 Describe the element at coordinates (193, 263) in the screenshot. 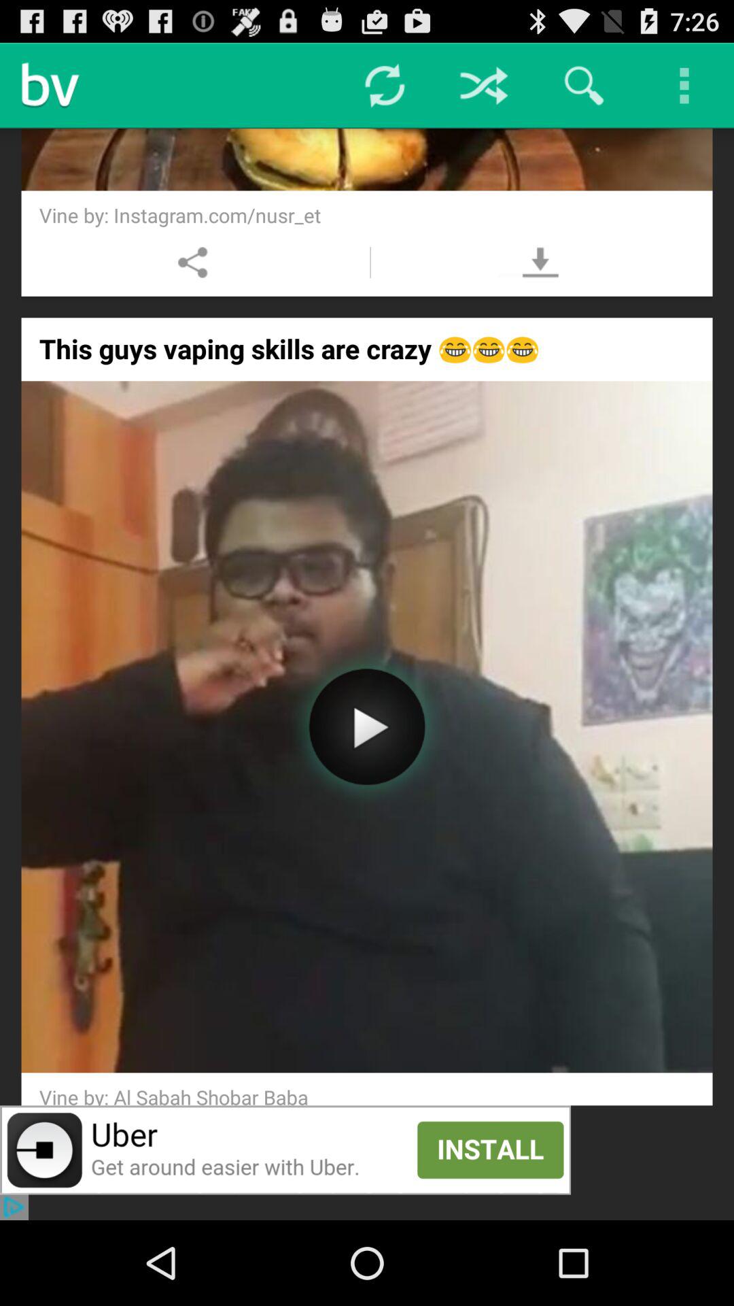

I see `share` at that location.